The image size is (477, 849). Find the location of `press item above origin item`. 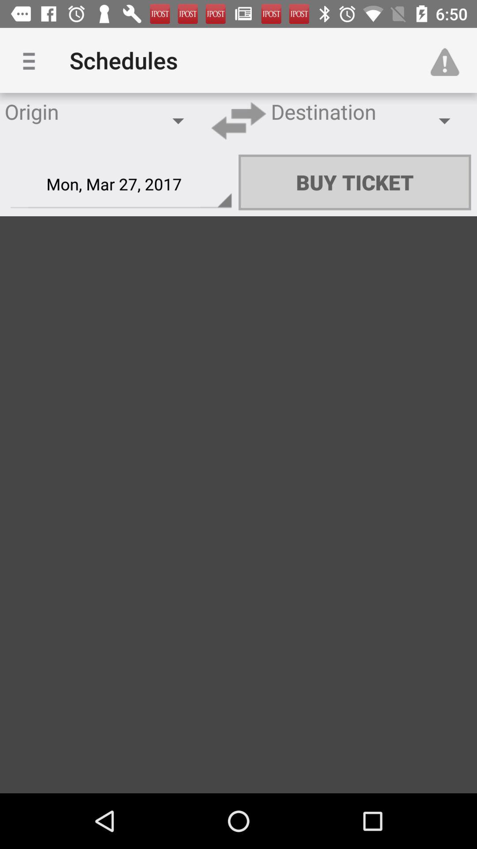

press item above origin item is located at coordinates (32, 60).